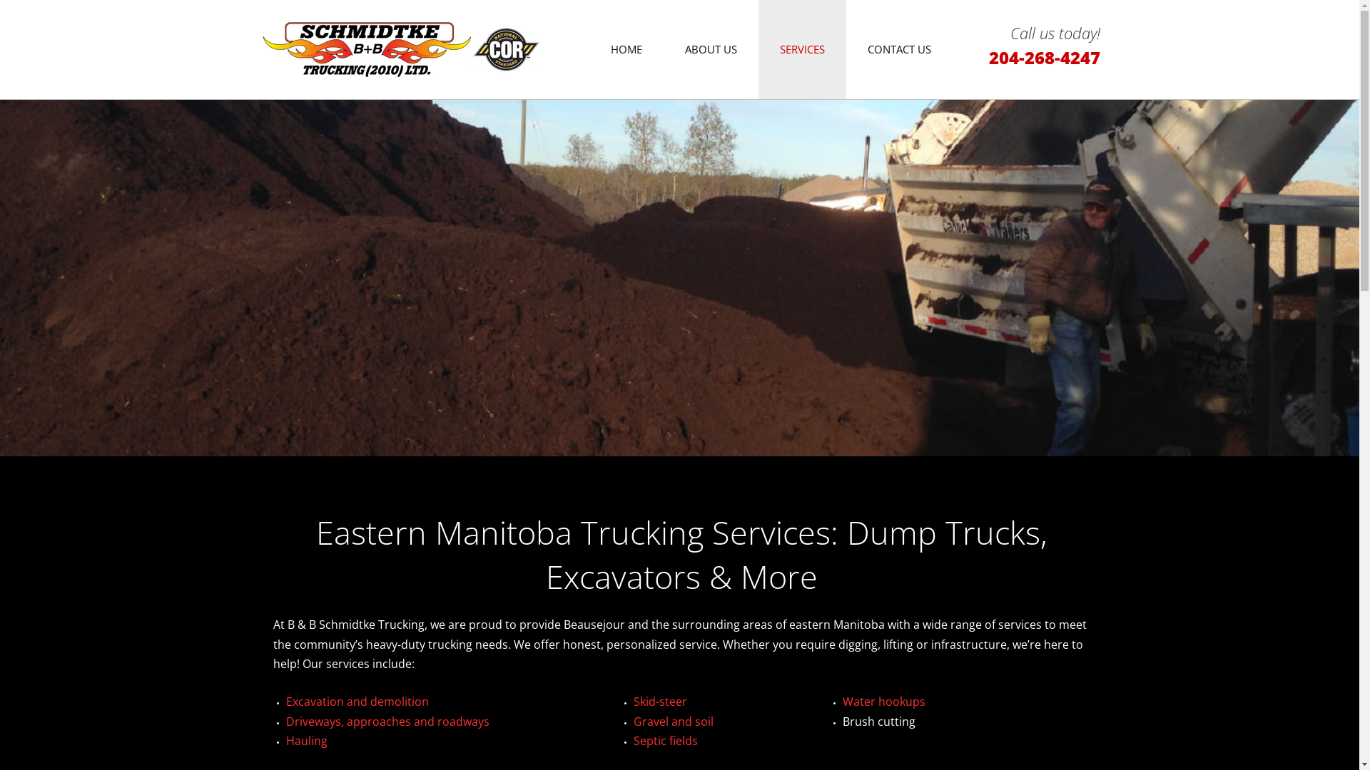 This screenshot has height=770, width=1370. Describe the element at coordinates (387, 722) in the screenshot. I see `Driveways, approaches and roadways` at that location.